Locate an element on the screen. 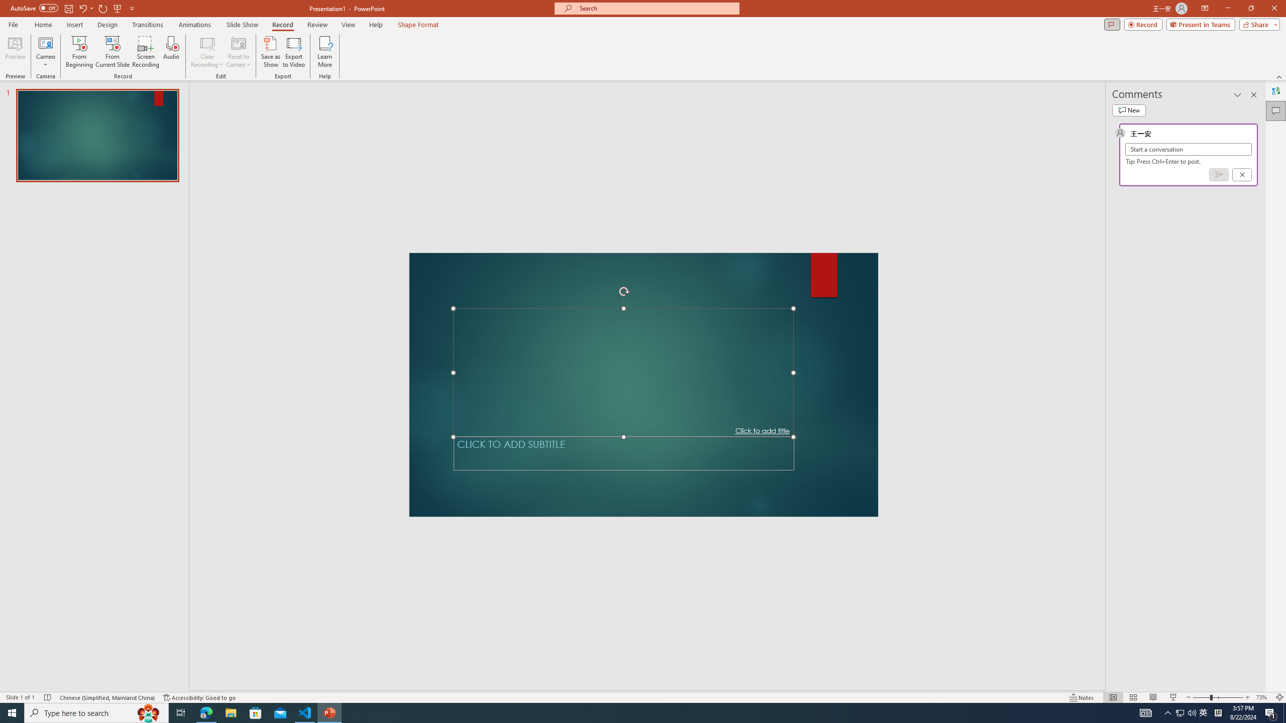 The height and width of the screenshot is (723, 1286). One Page is located at coordinates (461, 63).